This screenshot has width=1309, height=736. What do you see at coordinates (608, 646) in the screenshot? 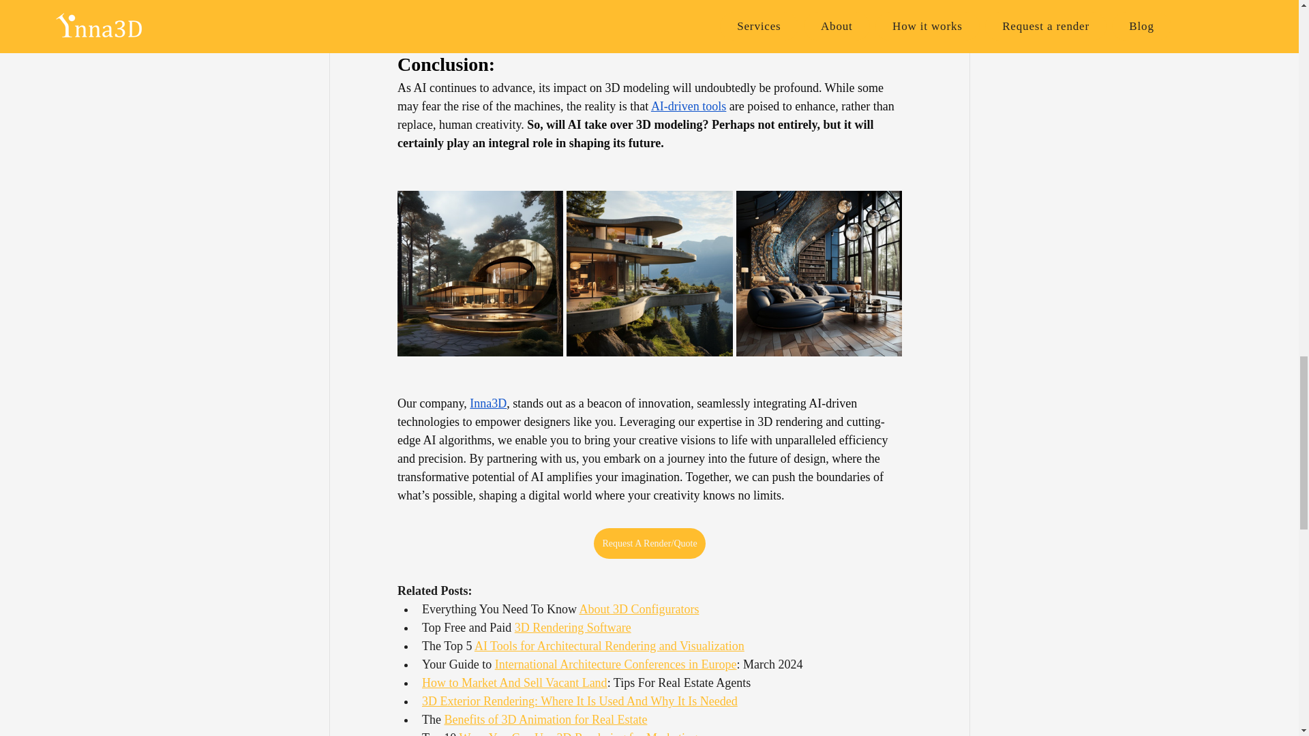
I see `AI Tools for Architectural Rendering and Visualization` at bounding box center [608, 646].